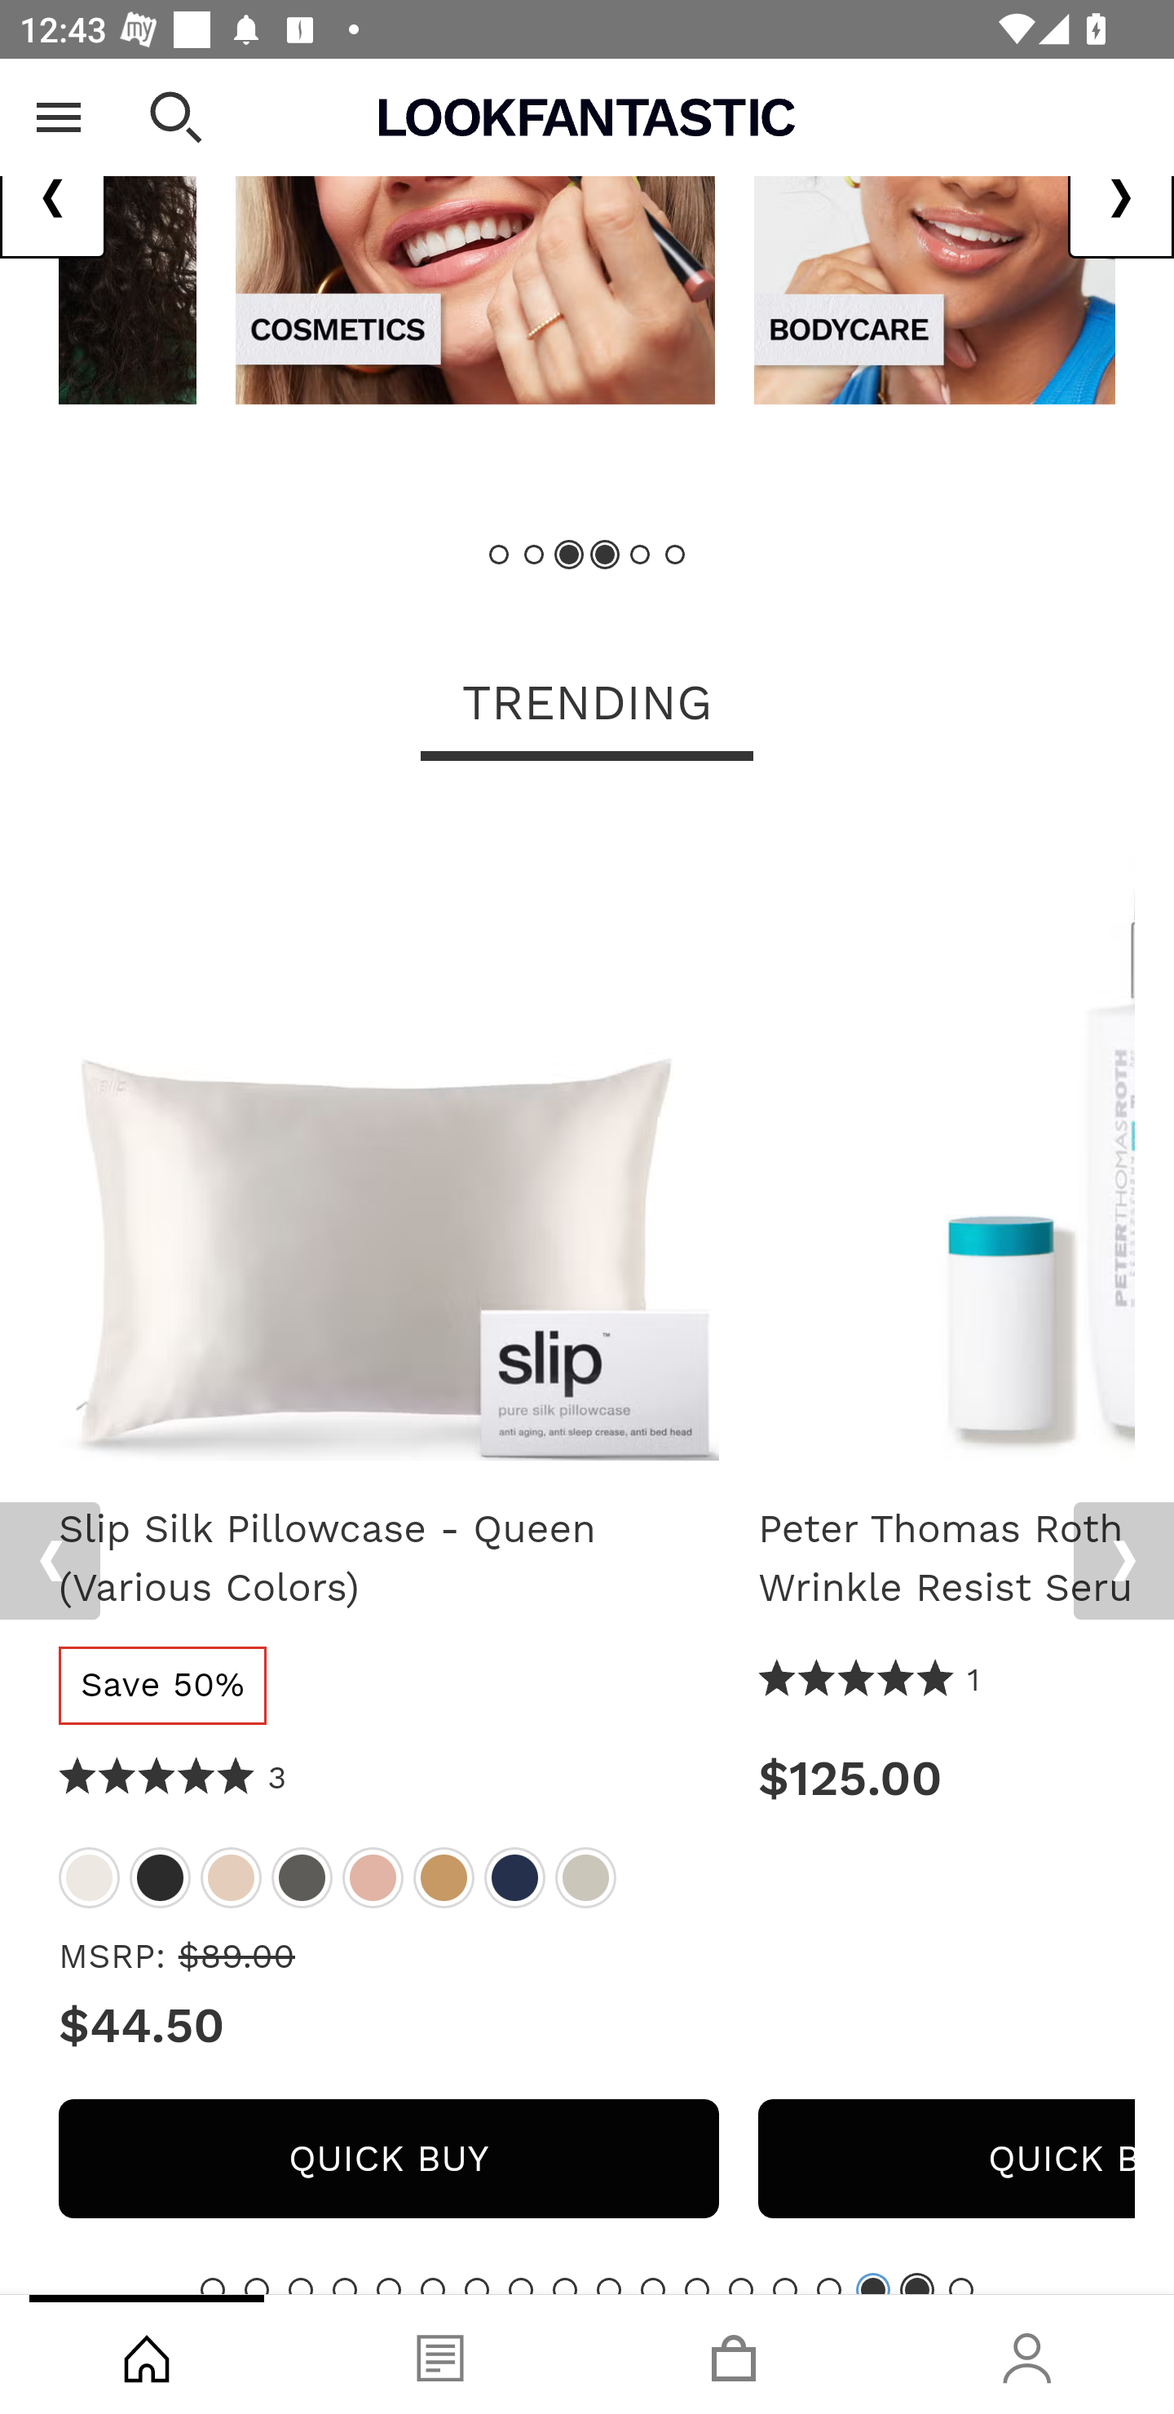 This screenshot has height=2414, width=1174. I want to click on Slip Silk Pillowcase - Queen (Various Colors), so click(388, 1140).